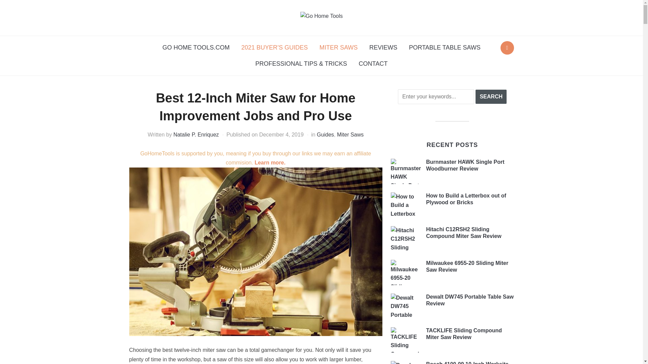 This screenshot has height=364, width=648. What do you see at coordinates (507, 48) in the screenshot?
I see `Search` at bounding box center [507, 48].